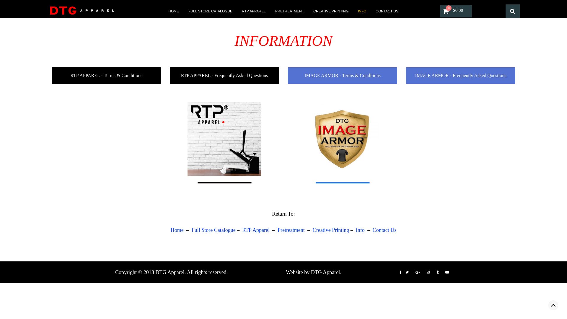 This screenshot has height=319, width=567. I want to click on Info, so click(360, 230).